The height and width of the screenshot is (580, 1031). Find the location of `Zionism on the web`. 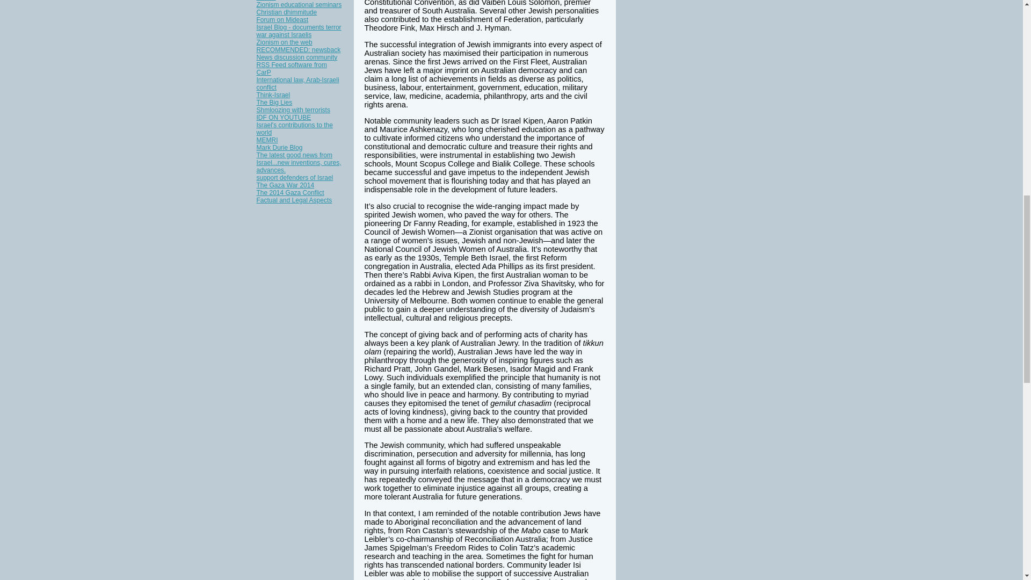

Zionism on the web is located at coordinates (285, 42).